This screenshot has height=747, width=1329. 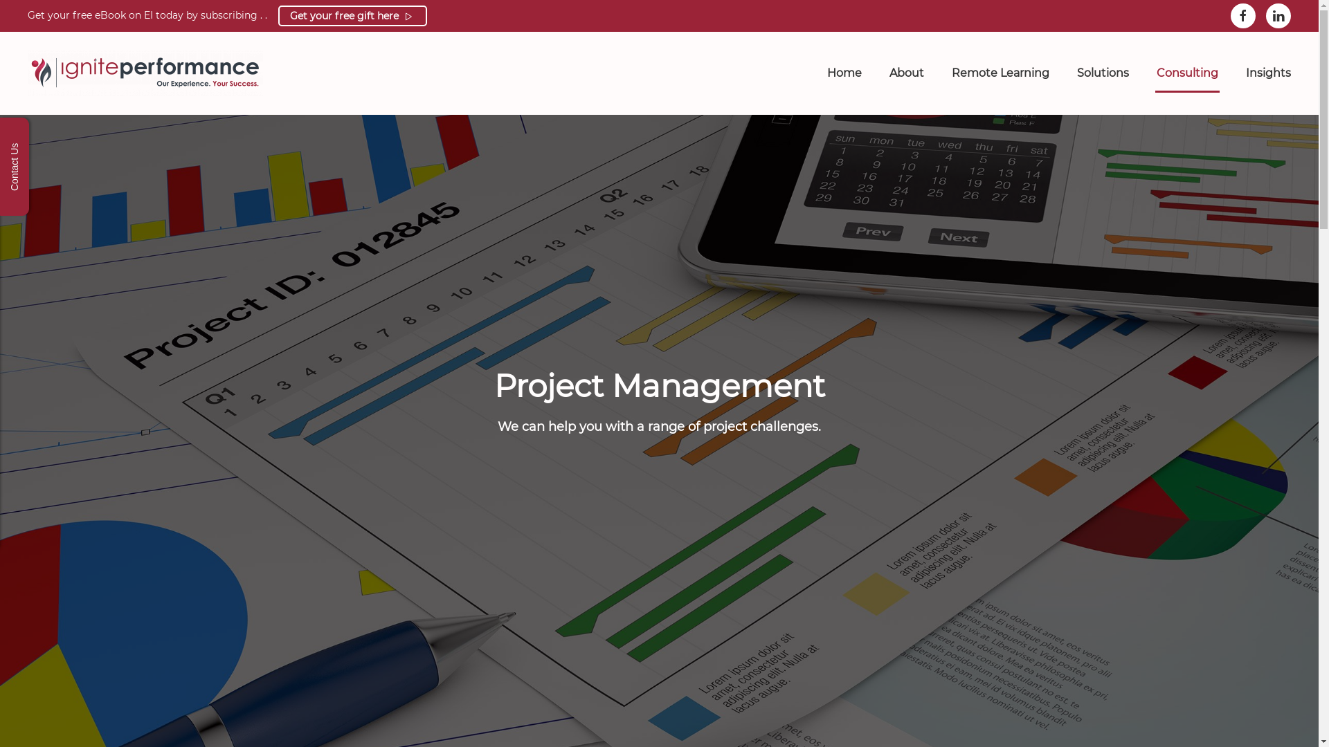 I want to click on Insights, so click(x=1268, y=73).